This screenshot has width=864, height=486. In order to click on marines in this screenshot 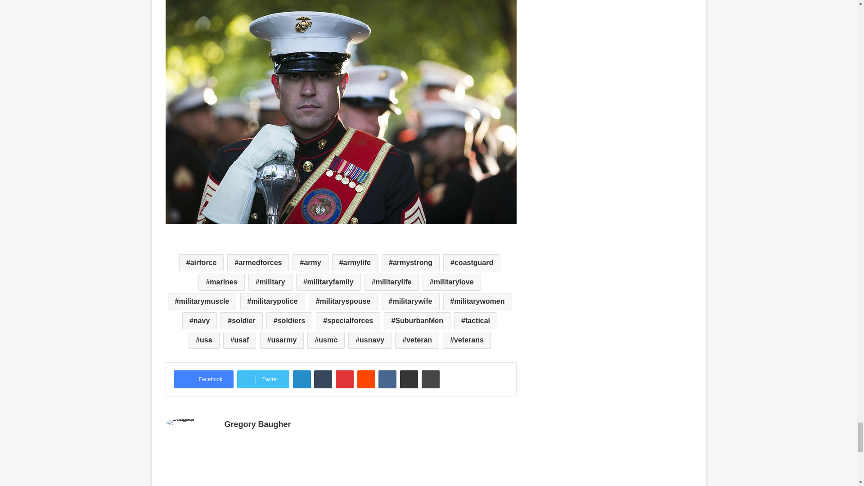, I will do `click(221, 282)`.